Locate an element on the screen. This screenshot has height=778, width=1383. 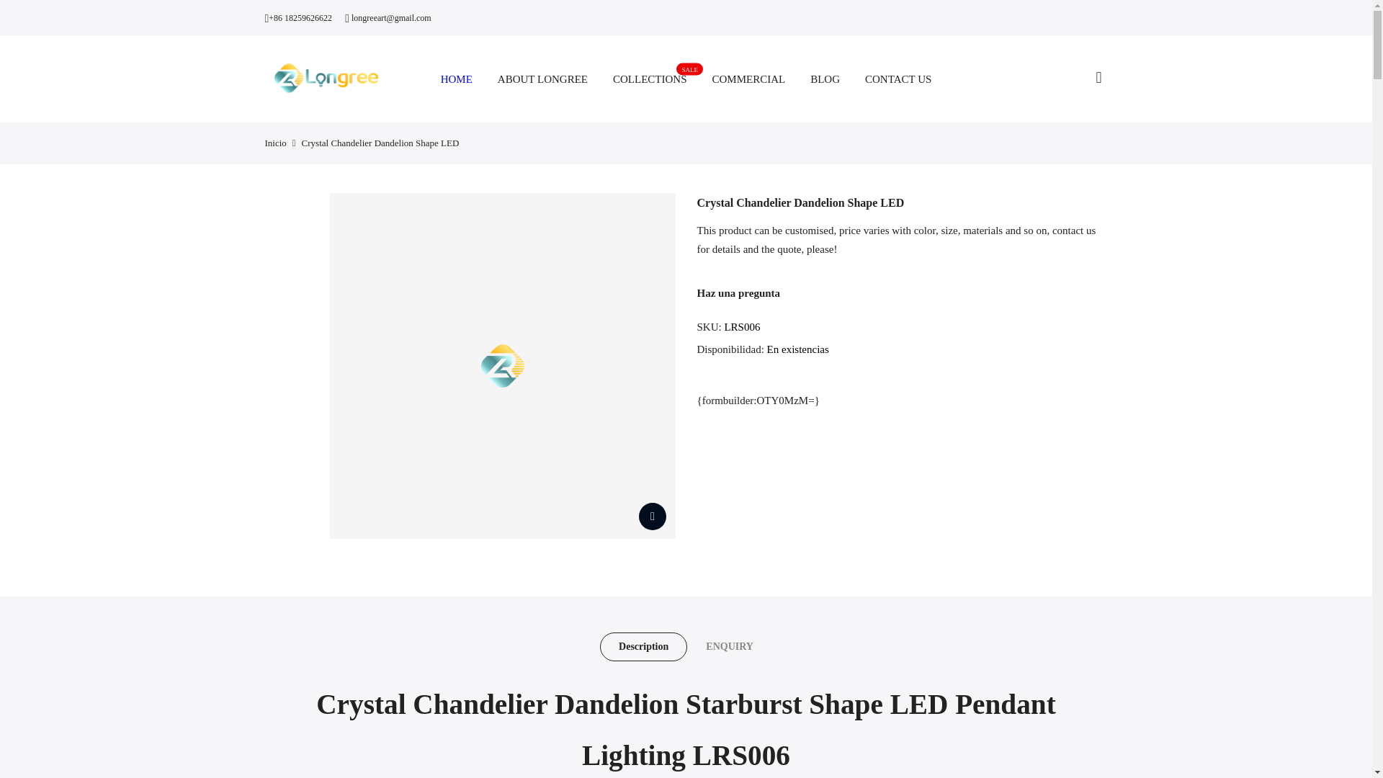
ARCHITECTURAL LIGHTINGS is located at coordinates (537, 542).